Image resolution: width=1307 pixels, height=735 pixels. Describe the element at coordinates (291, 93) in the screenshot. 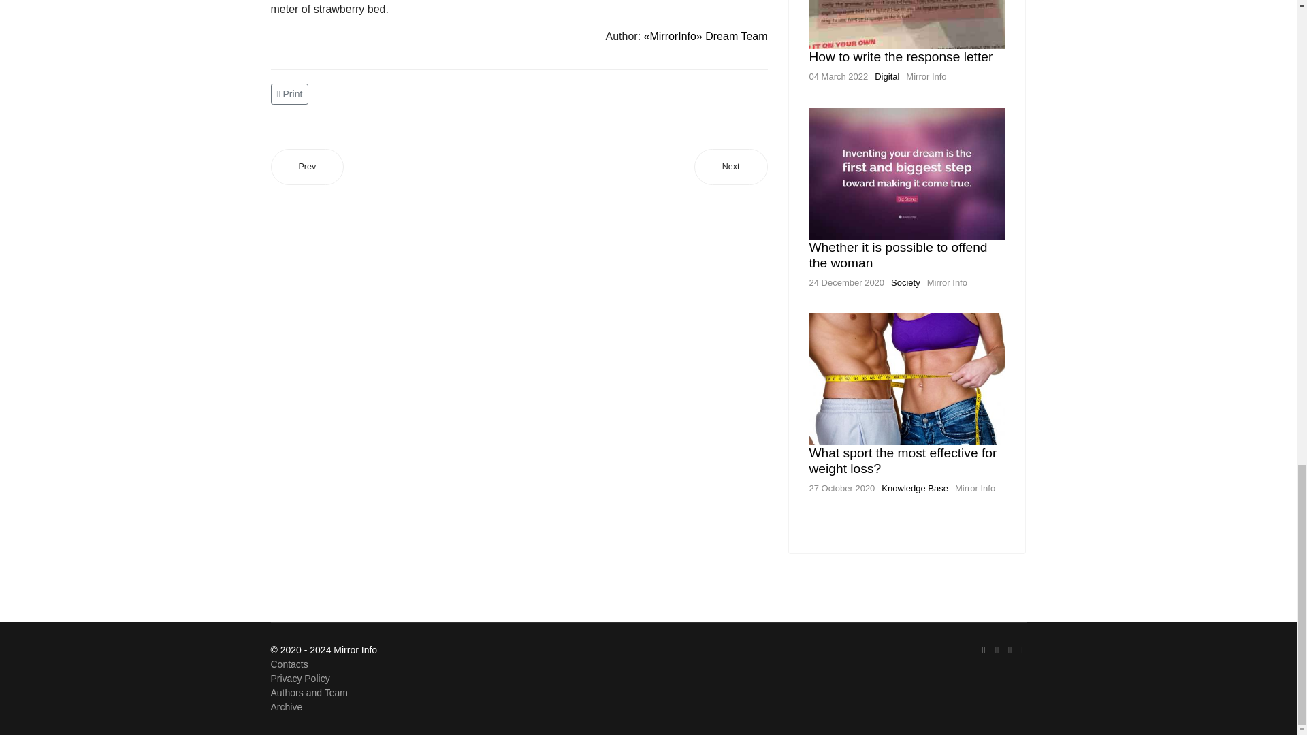

I see `Print` at that location.